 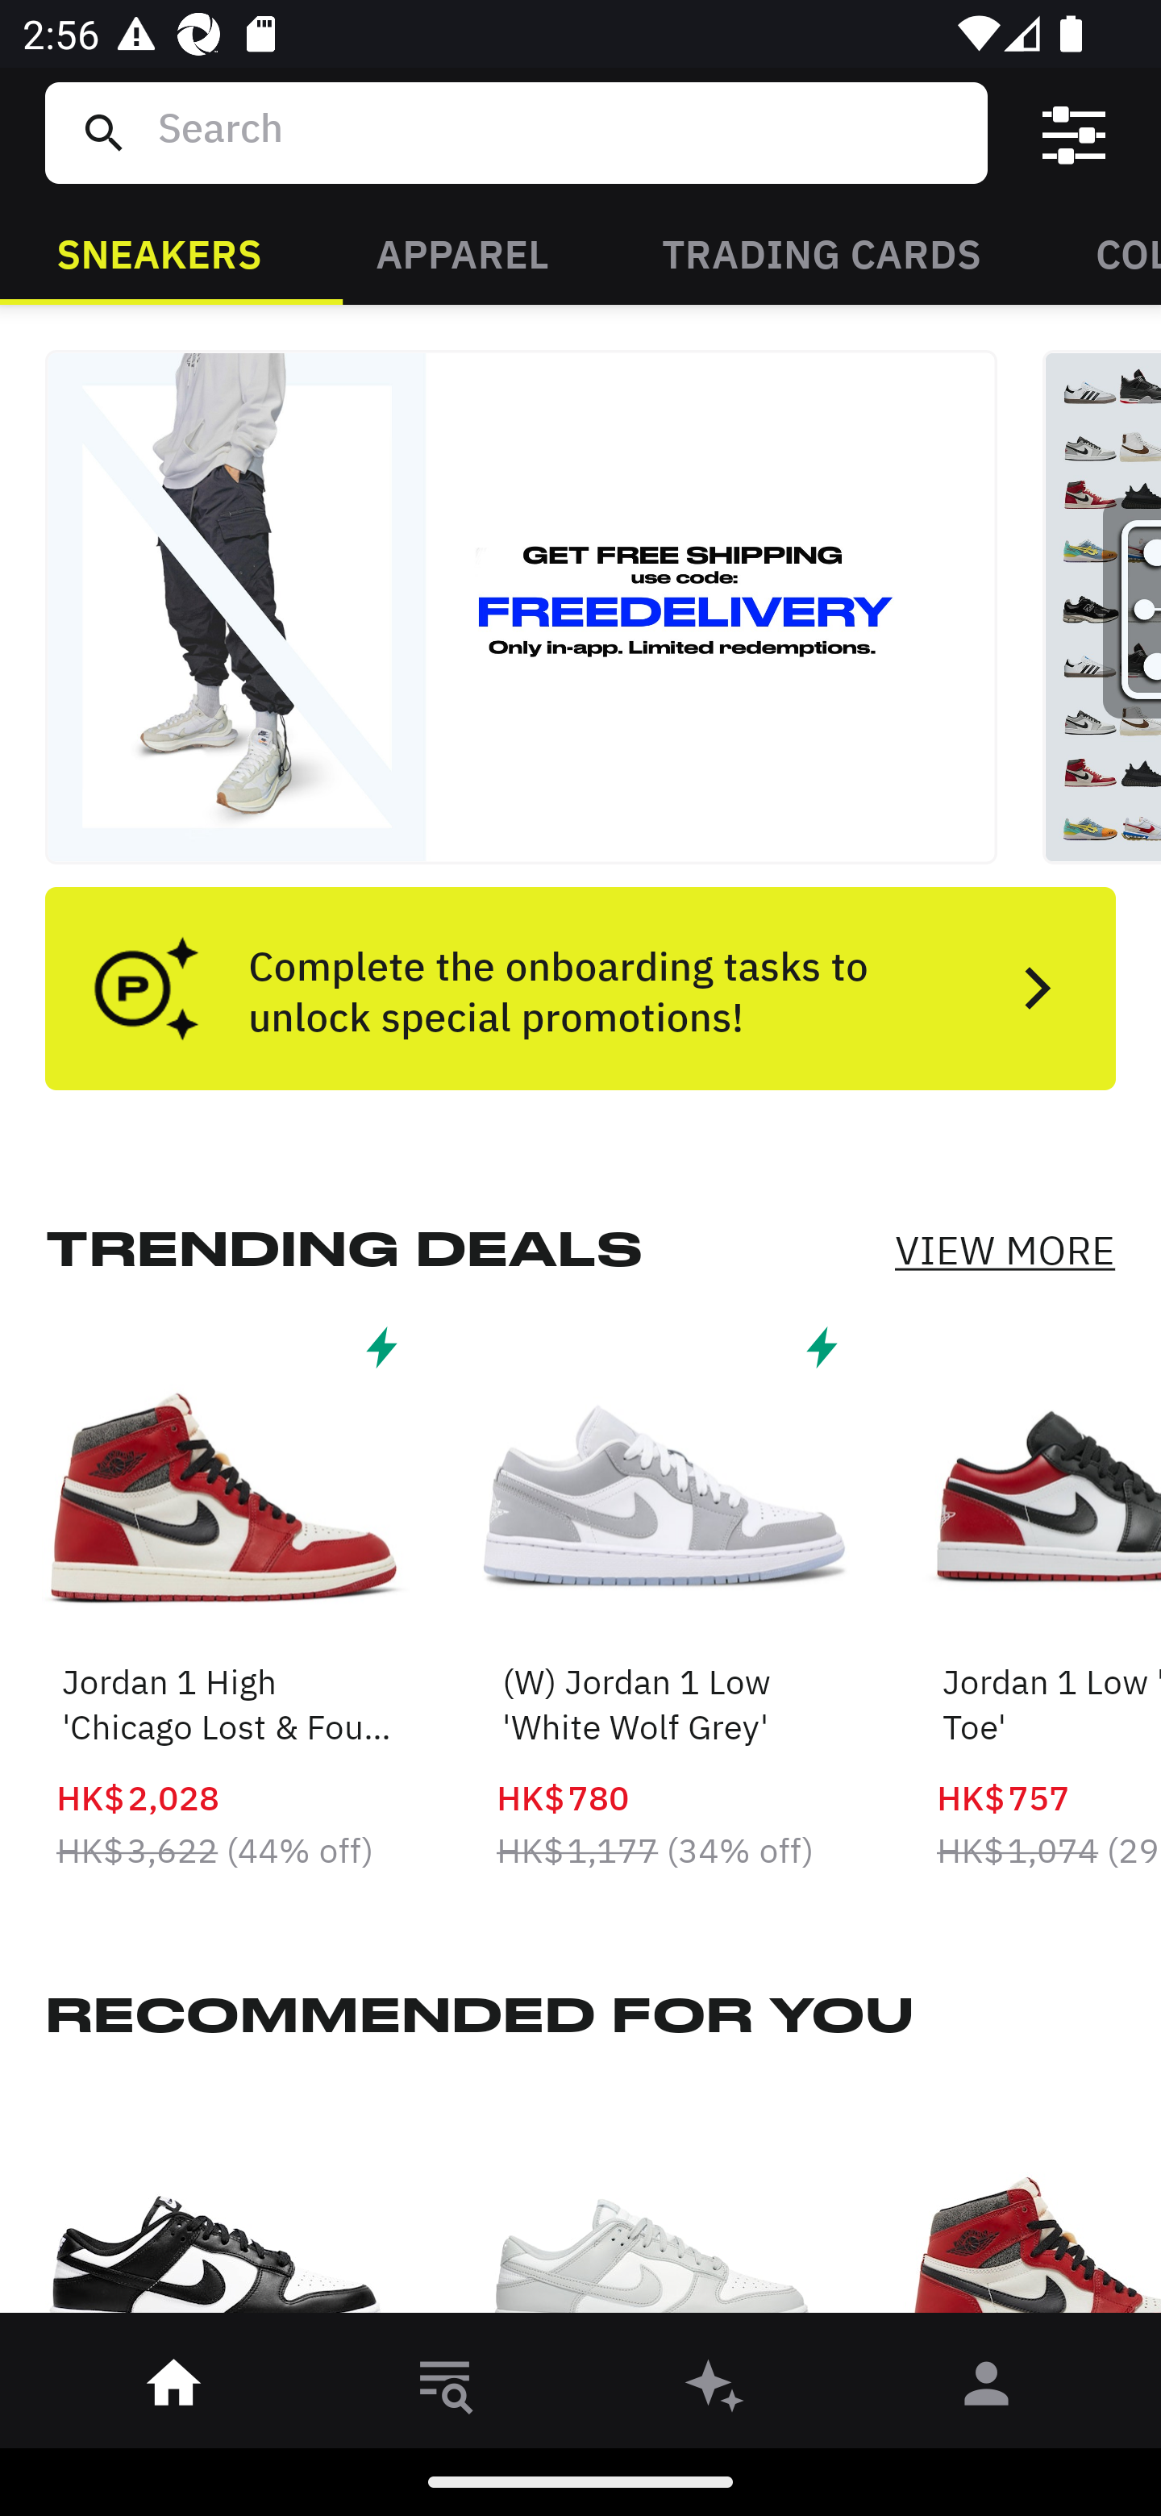 I want to click on VIEW MORE, so click(x=1005, y=1250).